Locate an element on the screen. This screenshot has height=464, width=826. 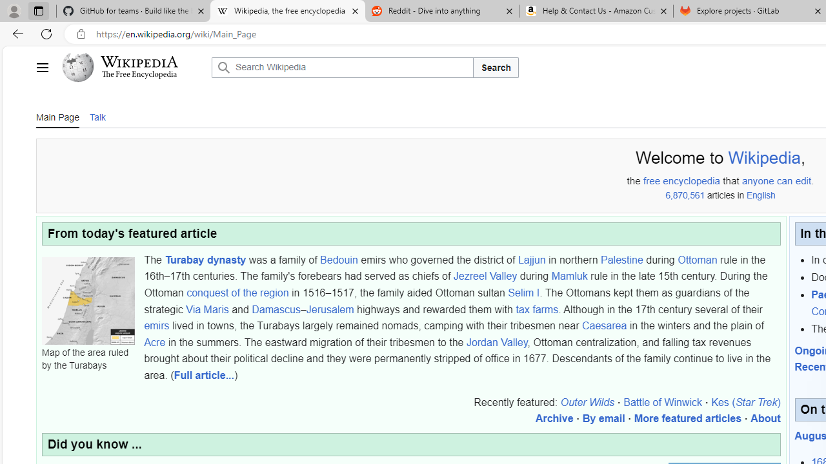
Damascus is located at coordinates (276, 309).